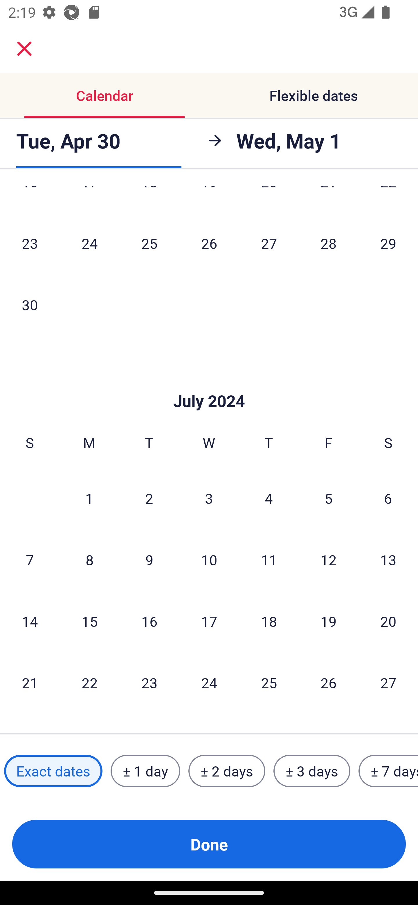 This screenshot has height=905, width=418. What do you see at coordinates (312, 771) in the screenshot?
I see `± 3 days` at bounding box center [312, 771].